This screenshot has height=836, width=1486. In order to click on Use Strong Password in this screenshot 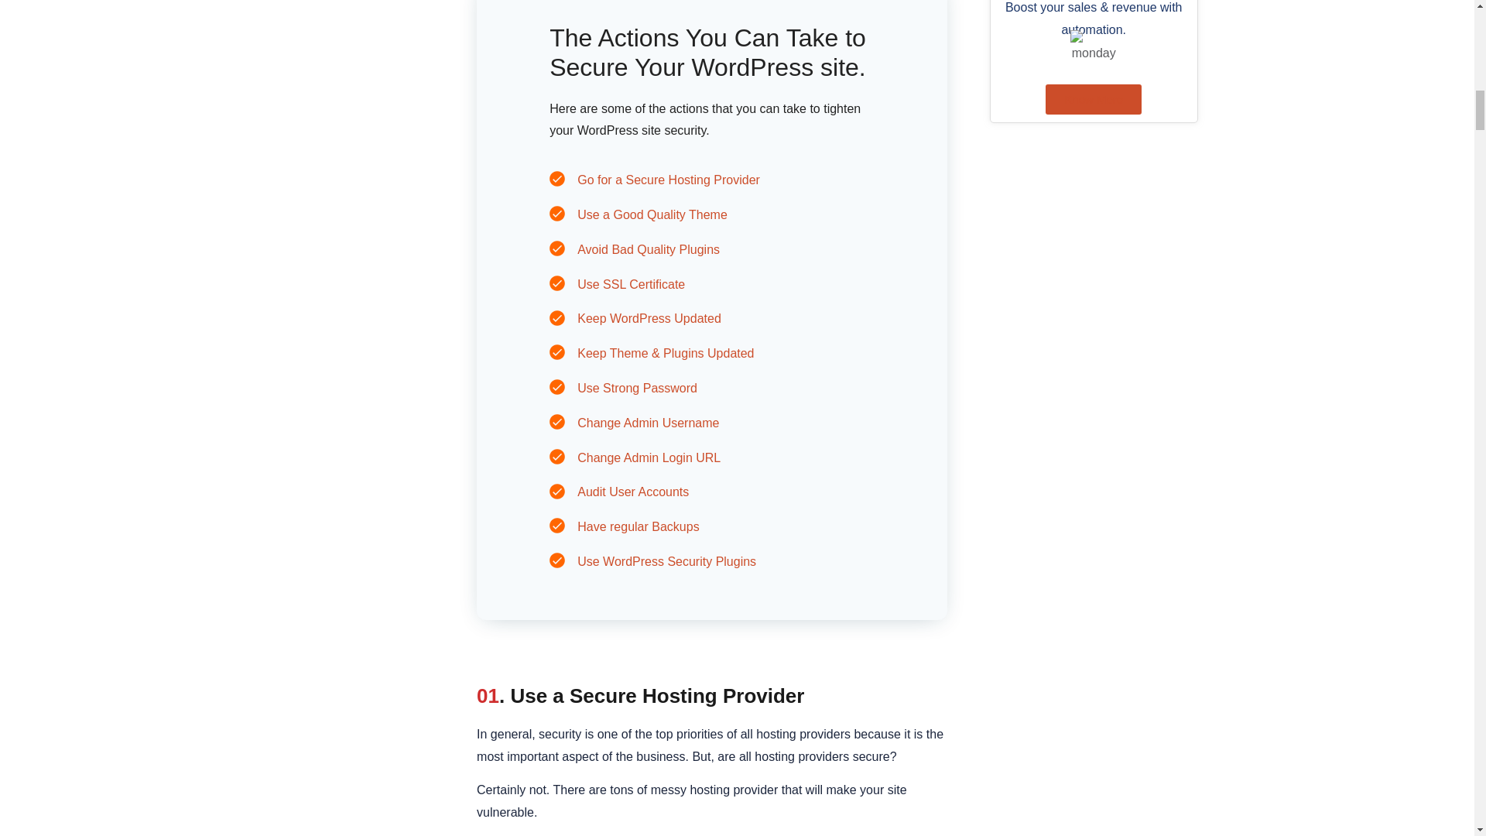, I will do `click(637, 387)`.